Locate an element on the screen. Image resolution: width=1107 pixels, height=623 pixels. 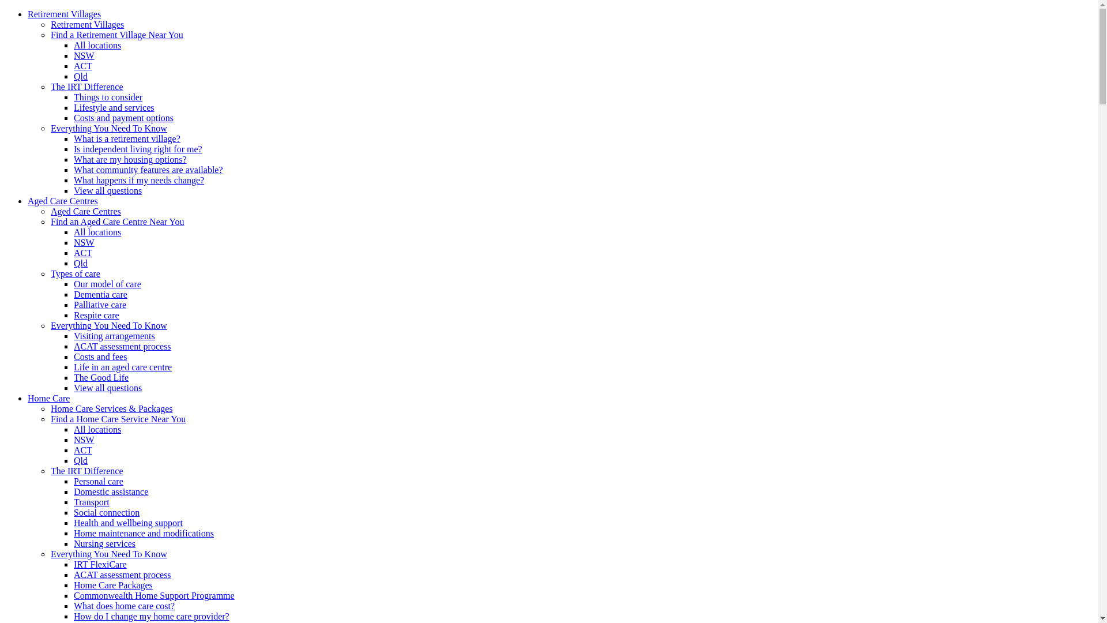
Aged Care Centres is located at coordinates (86, 211).